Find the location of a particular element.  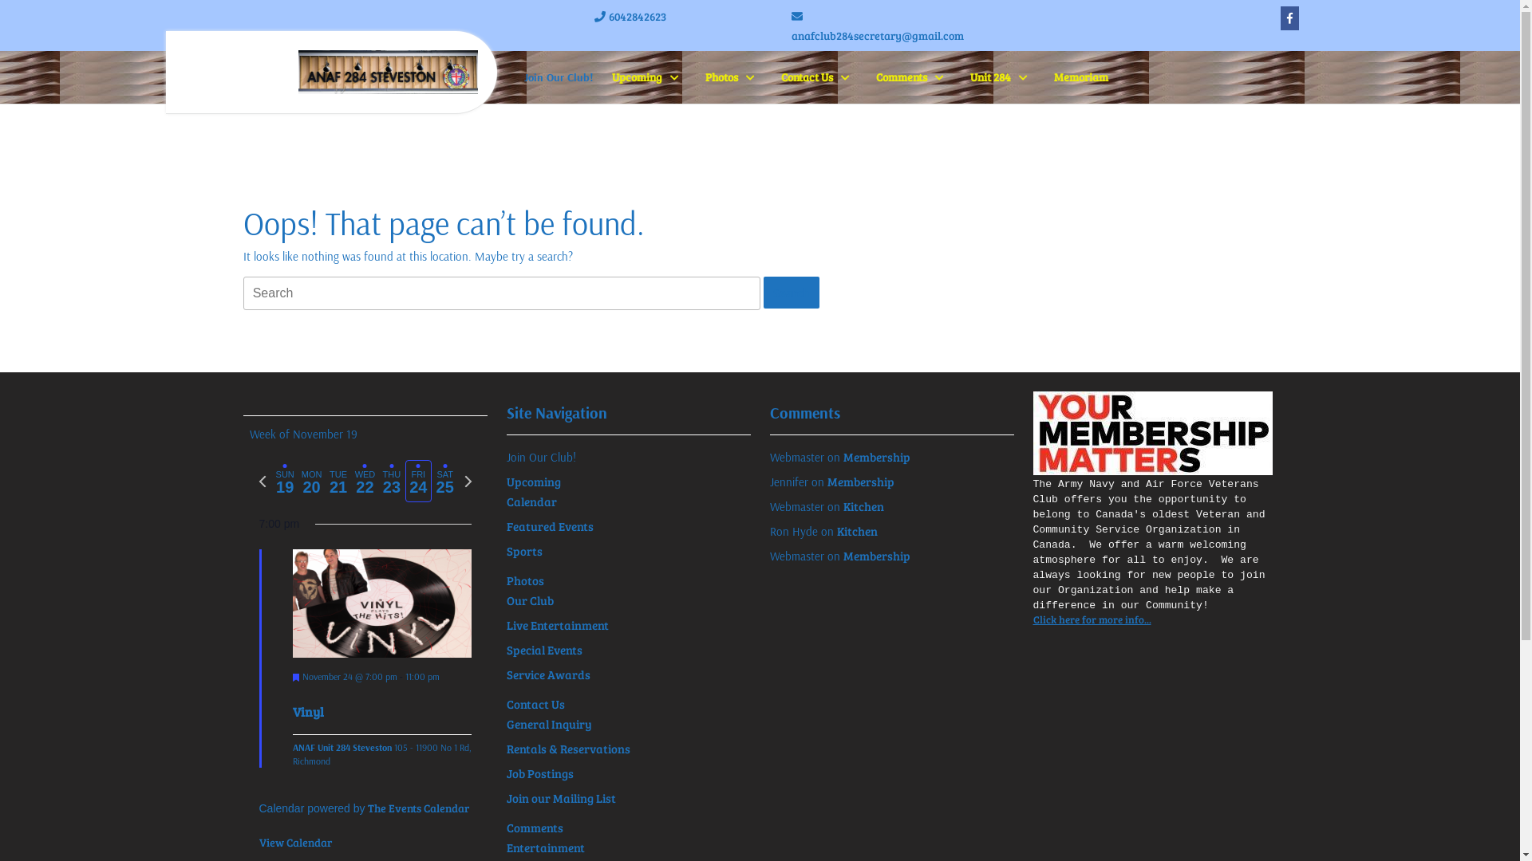

WED
22 is located at coordinates (365, 482).